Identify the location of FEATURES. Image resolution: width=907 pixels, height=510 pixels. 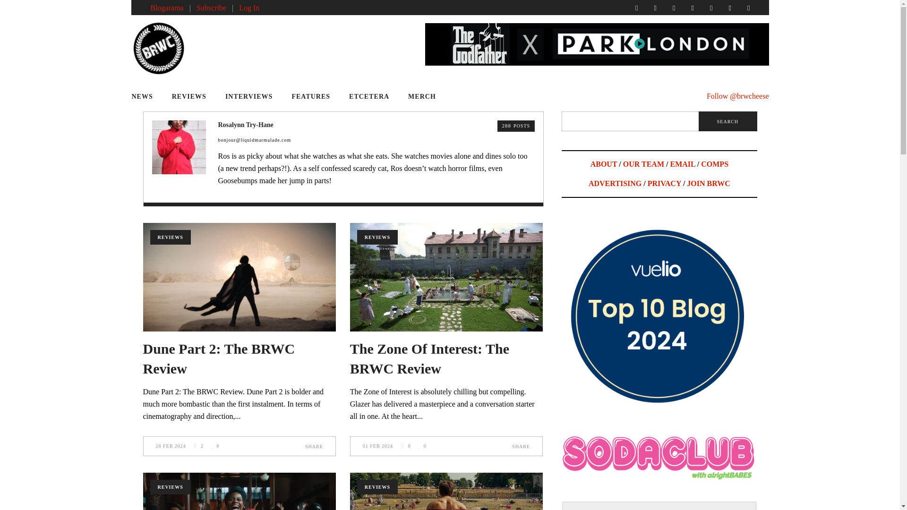
(311, 96).